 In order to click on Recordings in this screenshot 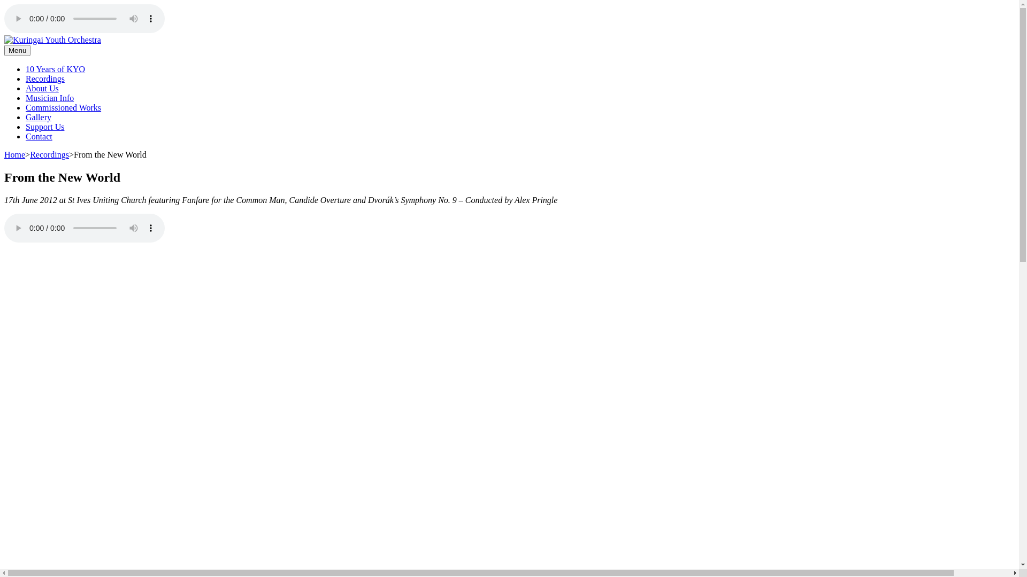, I will do `click(49, 155)`.